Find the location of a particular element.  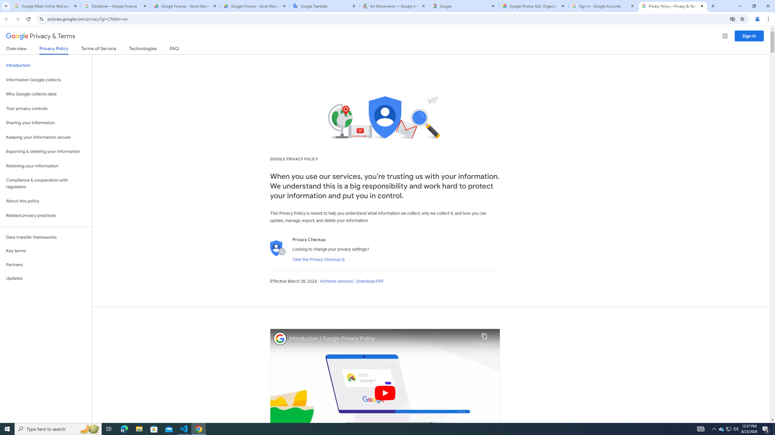

Introduction | Google Privacy Policy is located at coordinates (381, 339).